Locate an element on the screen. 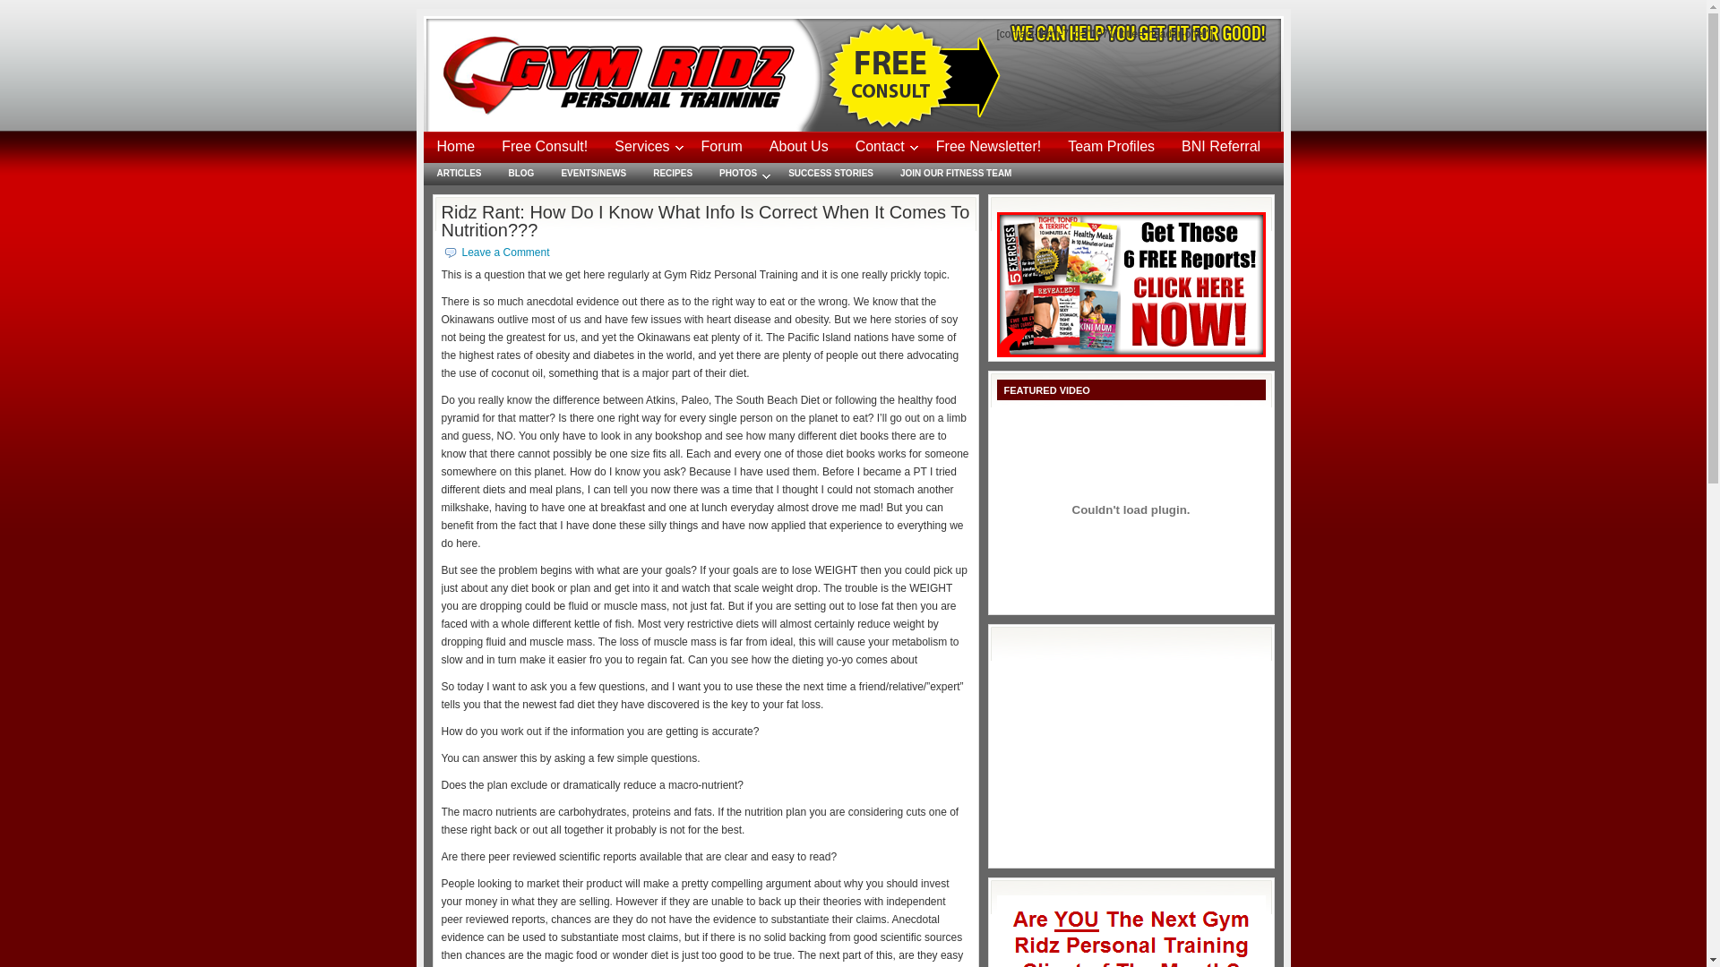 The height and width of the screenshot is (967, 1720). Leave a Comment is located at coordinates (506, 252).